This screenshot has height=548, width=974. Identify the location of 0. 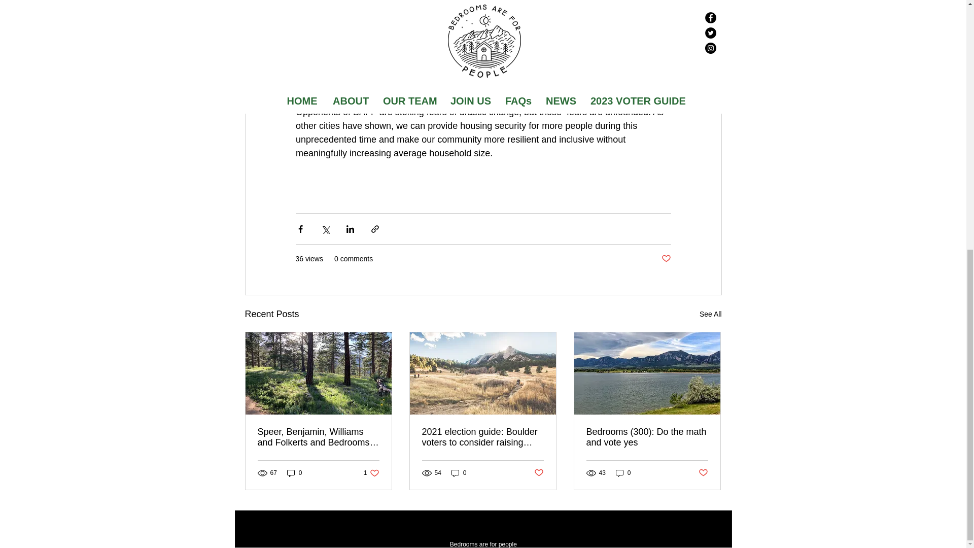
(294, 472).